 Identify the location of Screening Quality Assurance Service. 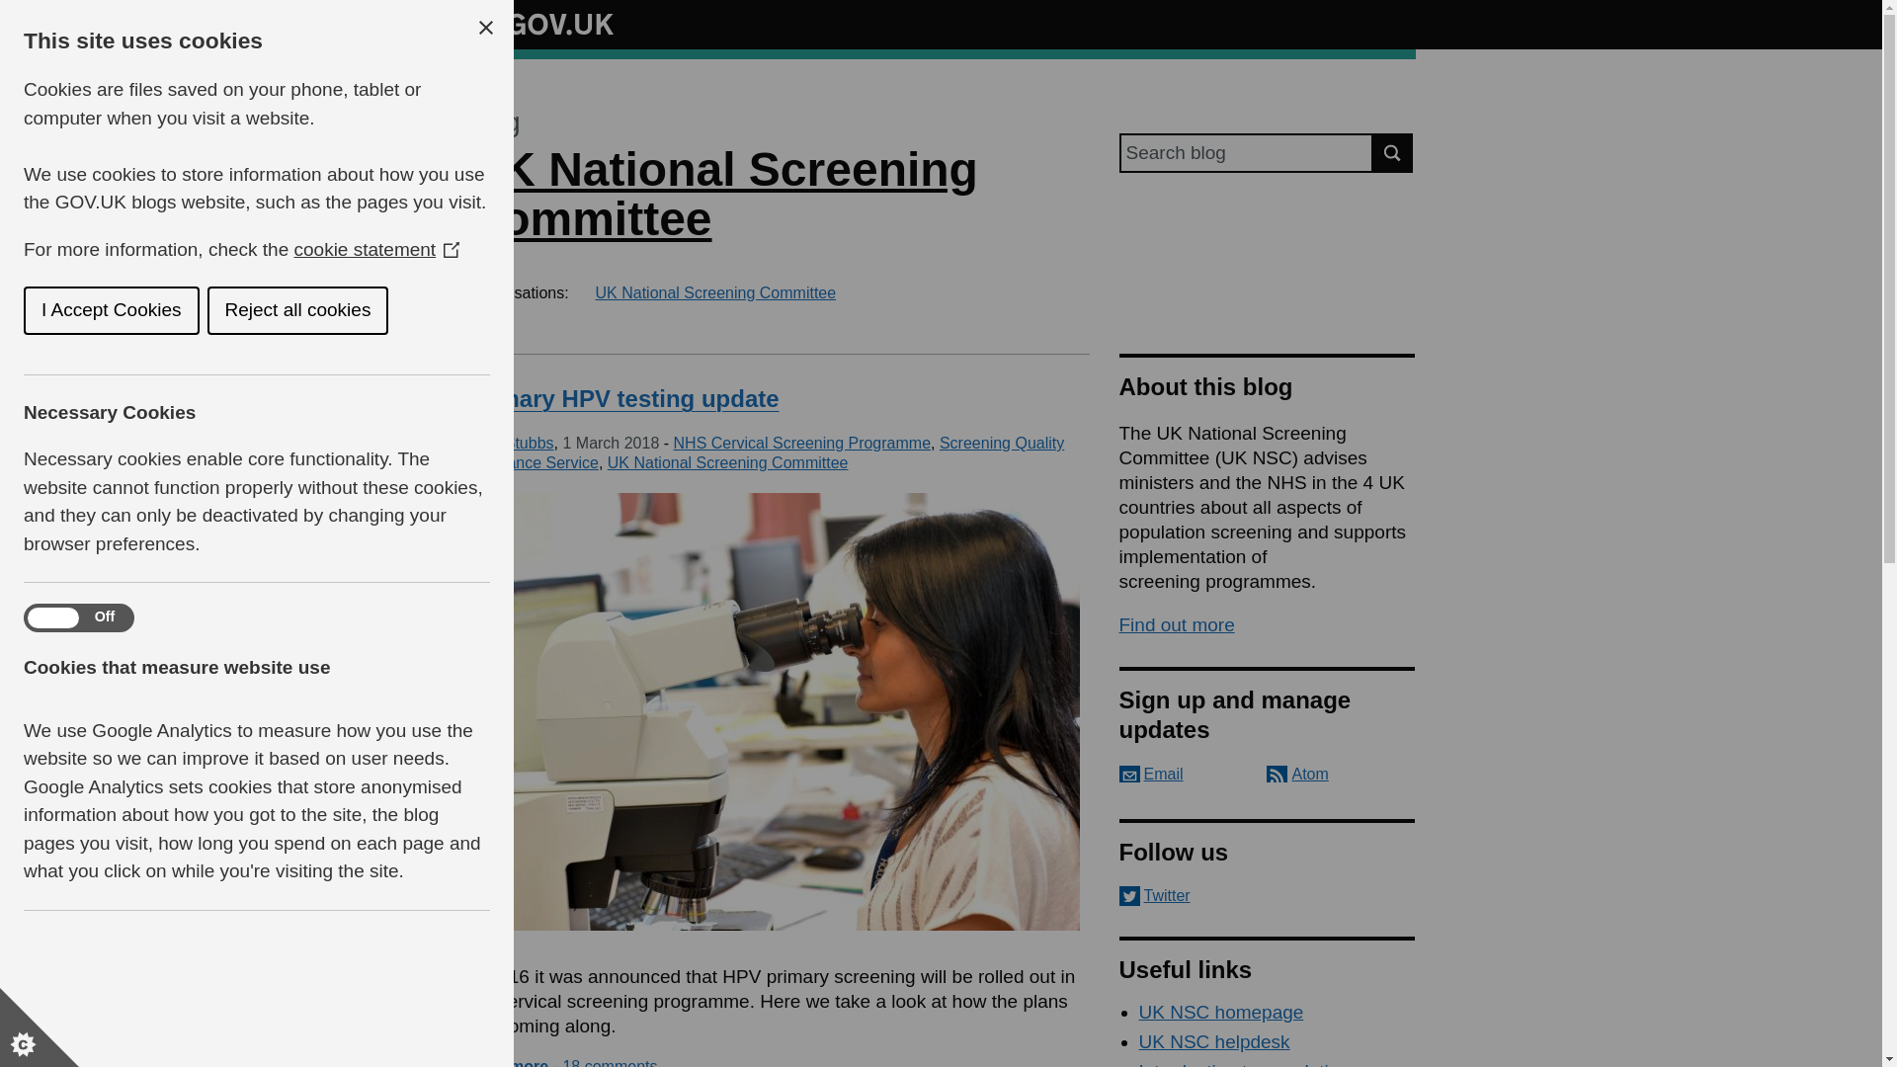
(765, 452).